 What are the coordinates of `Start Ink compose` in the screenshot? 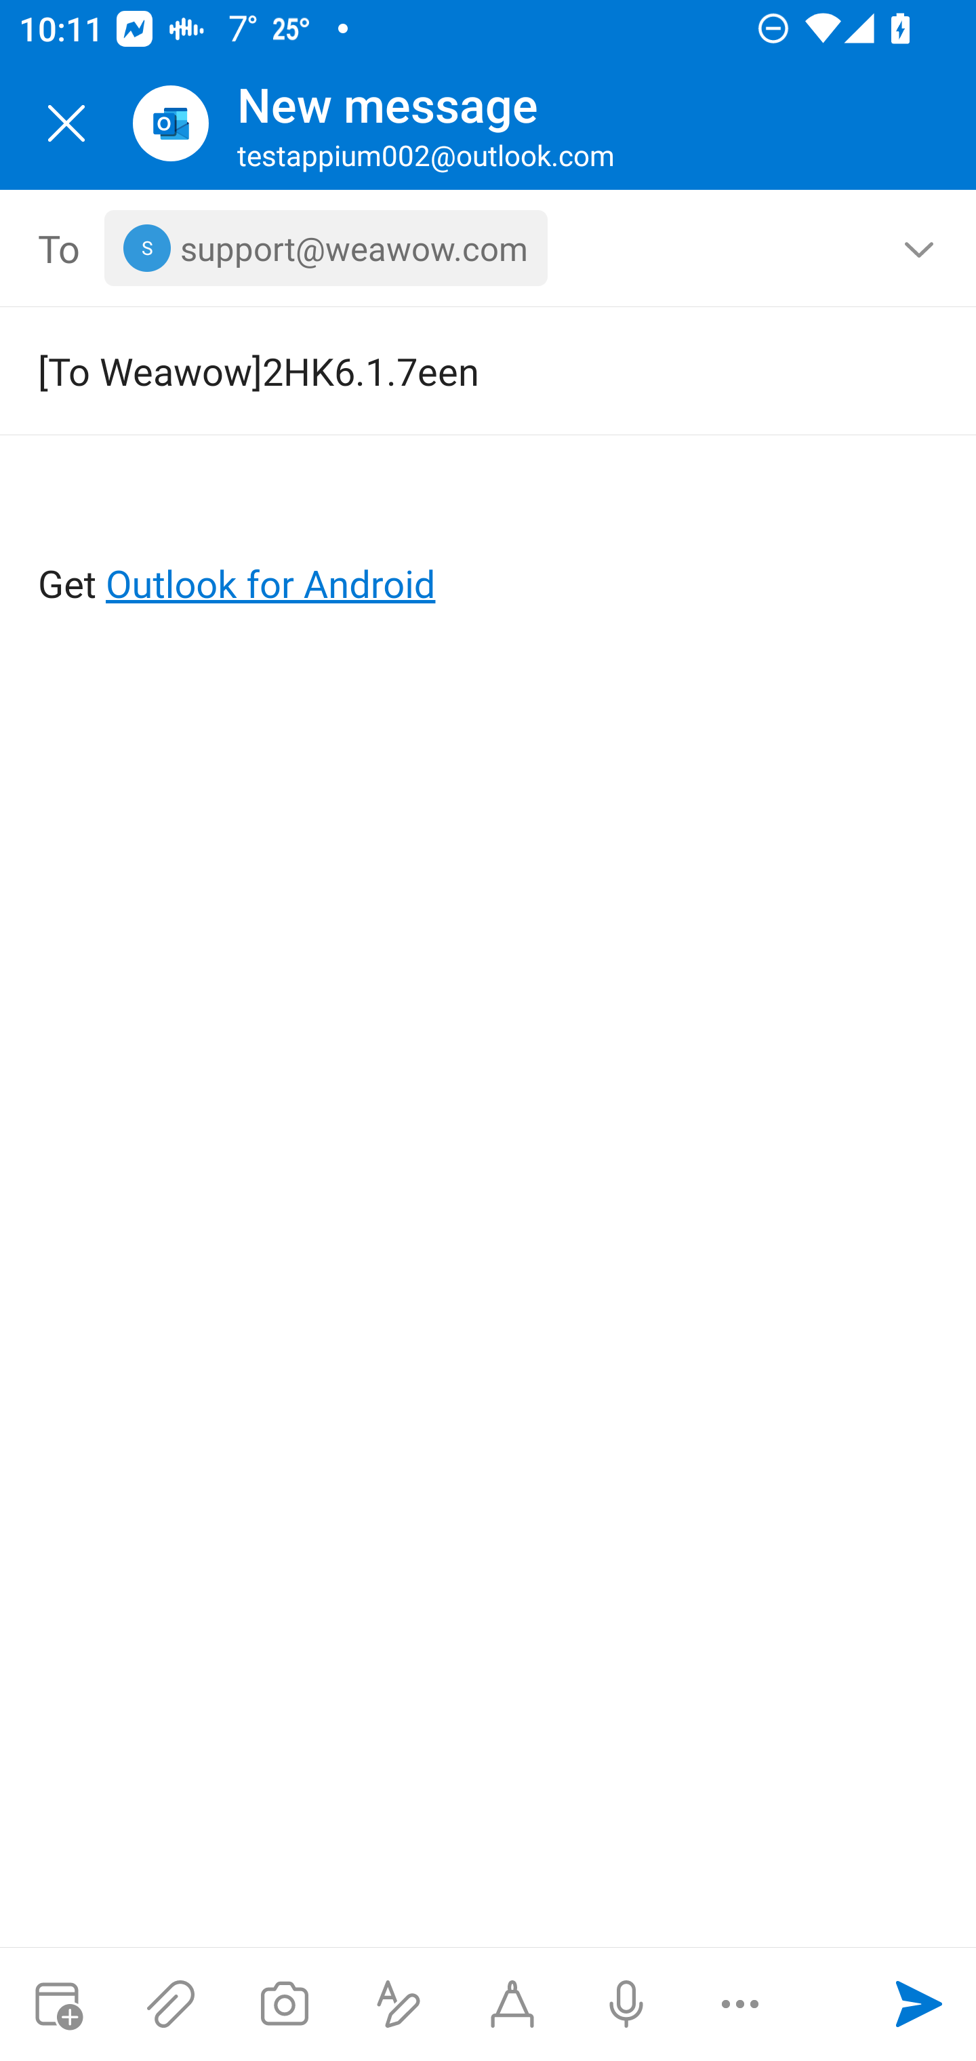 It's located at (512, 2004).